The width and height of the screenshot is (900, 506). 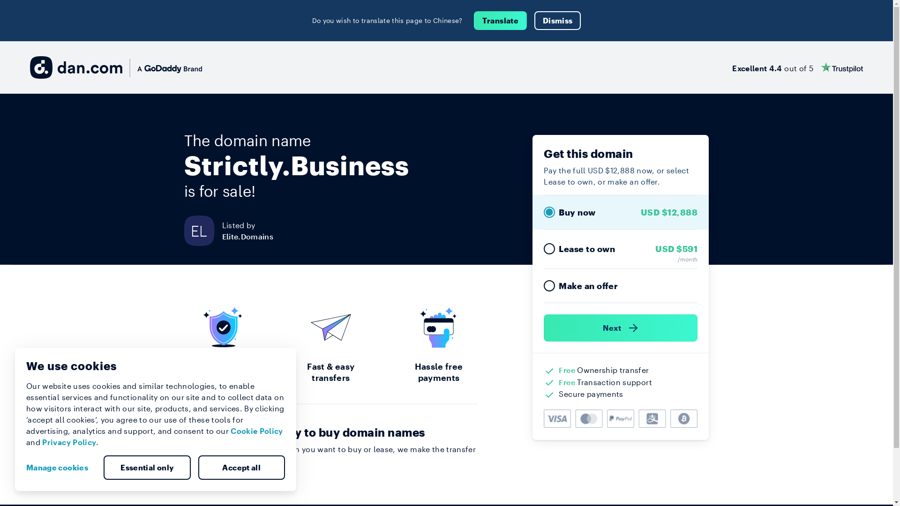 I want to click on Privacy Policy, so click(x=69, y=442).